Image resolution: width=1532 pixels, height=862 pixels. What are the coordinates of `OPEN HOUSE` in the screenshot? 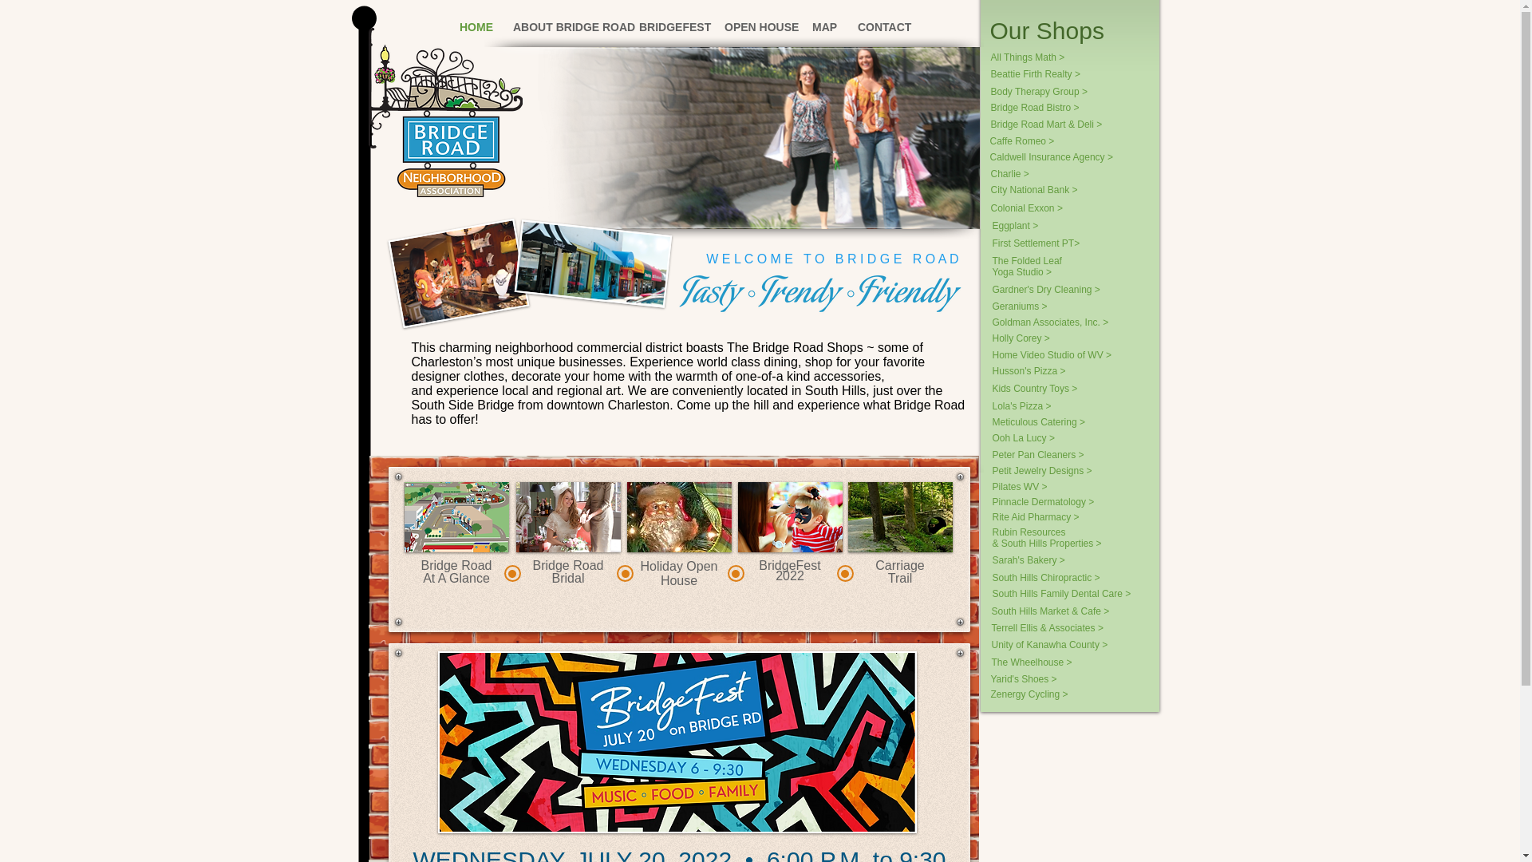 It's located at (568, 578).